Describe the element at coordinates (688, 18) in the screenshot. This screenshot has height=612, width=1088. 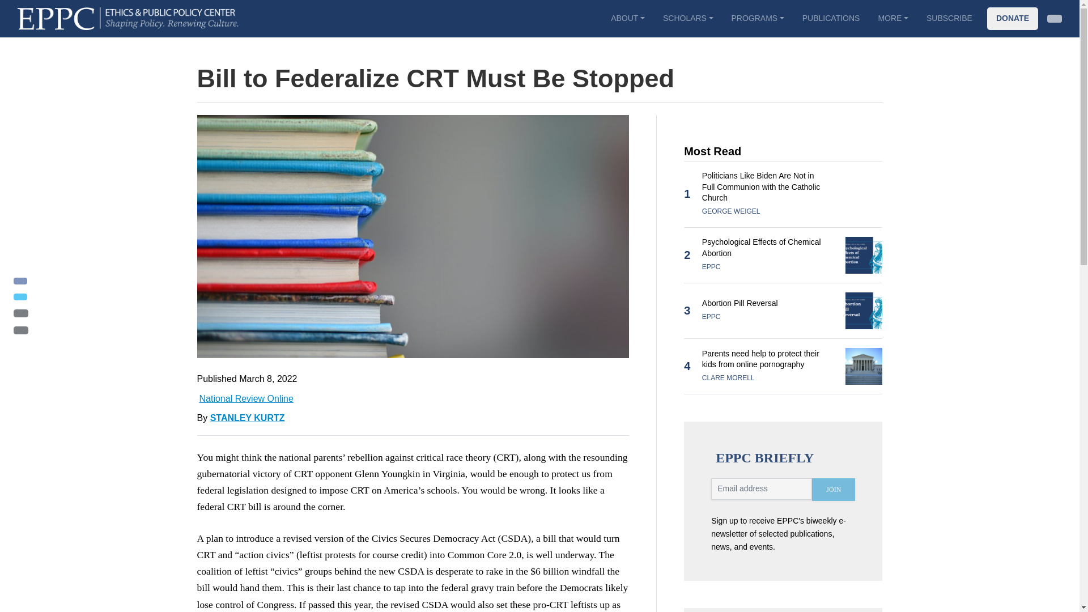
I see `SCHOLARS` at that location.